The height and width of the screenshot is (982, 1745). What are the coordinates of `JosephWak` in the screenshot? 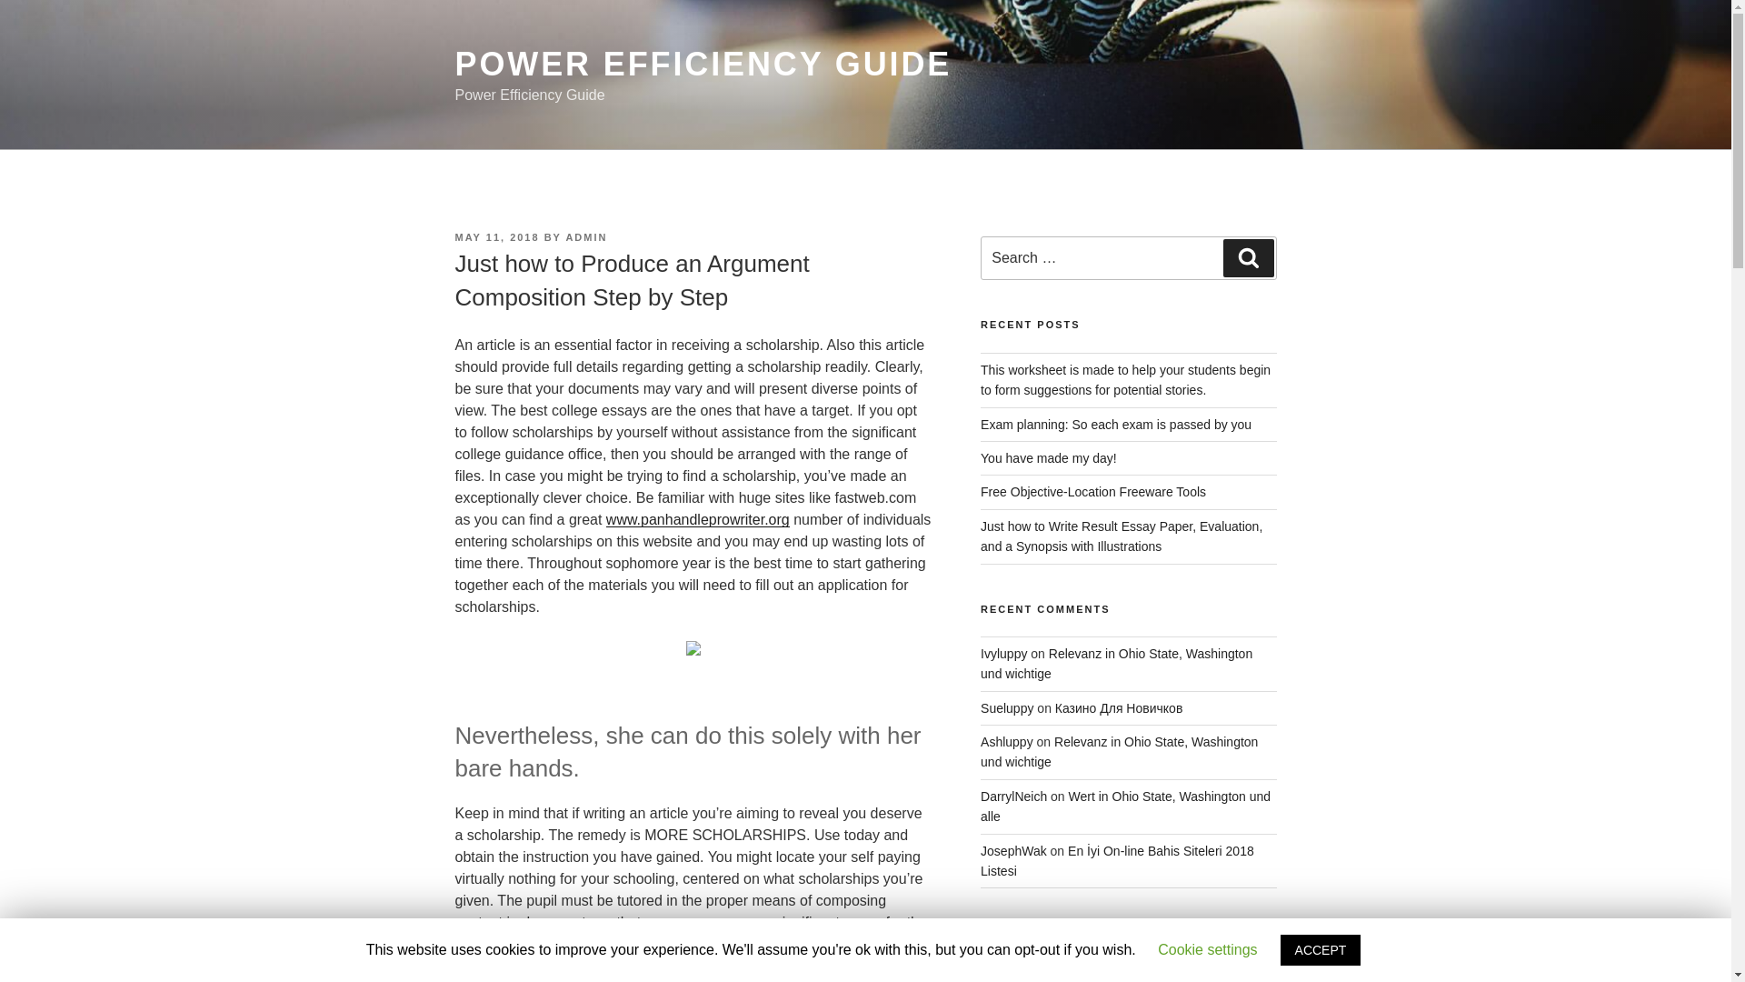 It's located at (1014, 850).